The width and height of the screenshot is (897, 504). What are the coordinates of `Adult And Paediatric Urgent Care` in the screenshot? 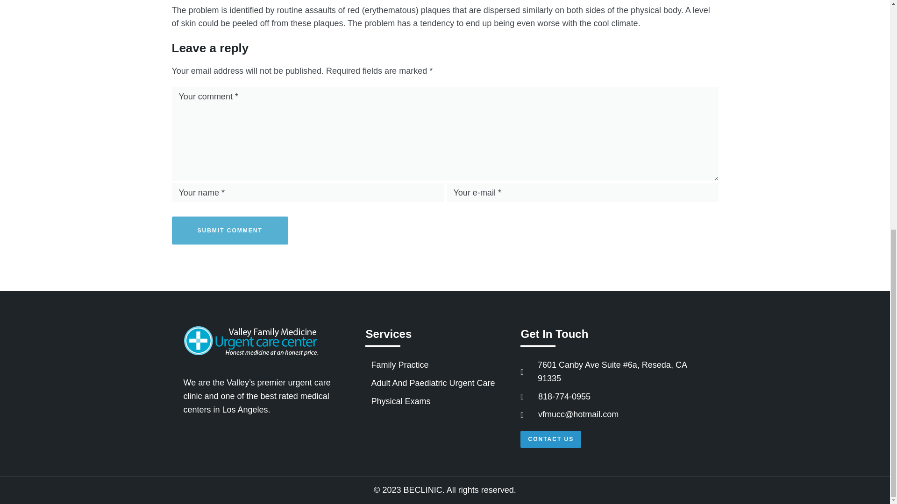 It's located at (438, 383).